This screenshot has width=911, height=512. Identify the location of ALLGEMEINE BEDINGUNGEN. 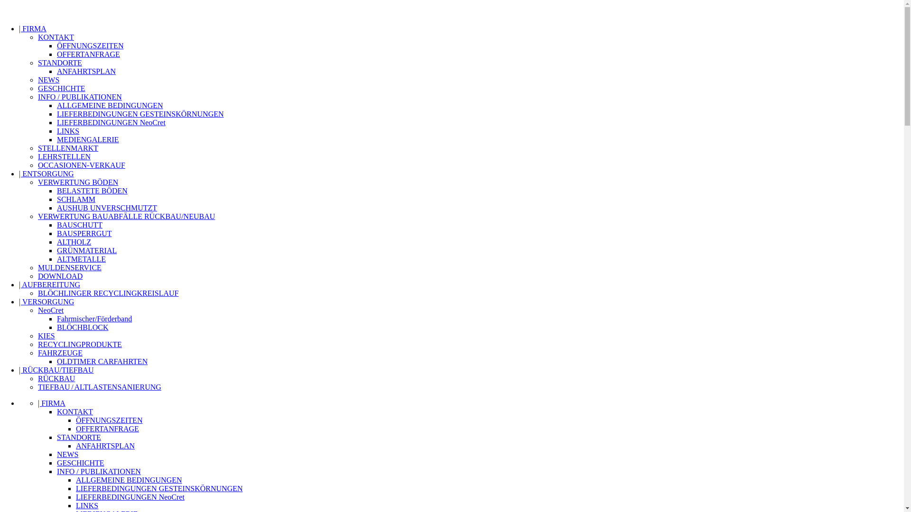
(110, 105).